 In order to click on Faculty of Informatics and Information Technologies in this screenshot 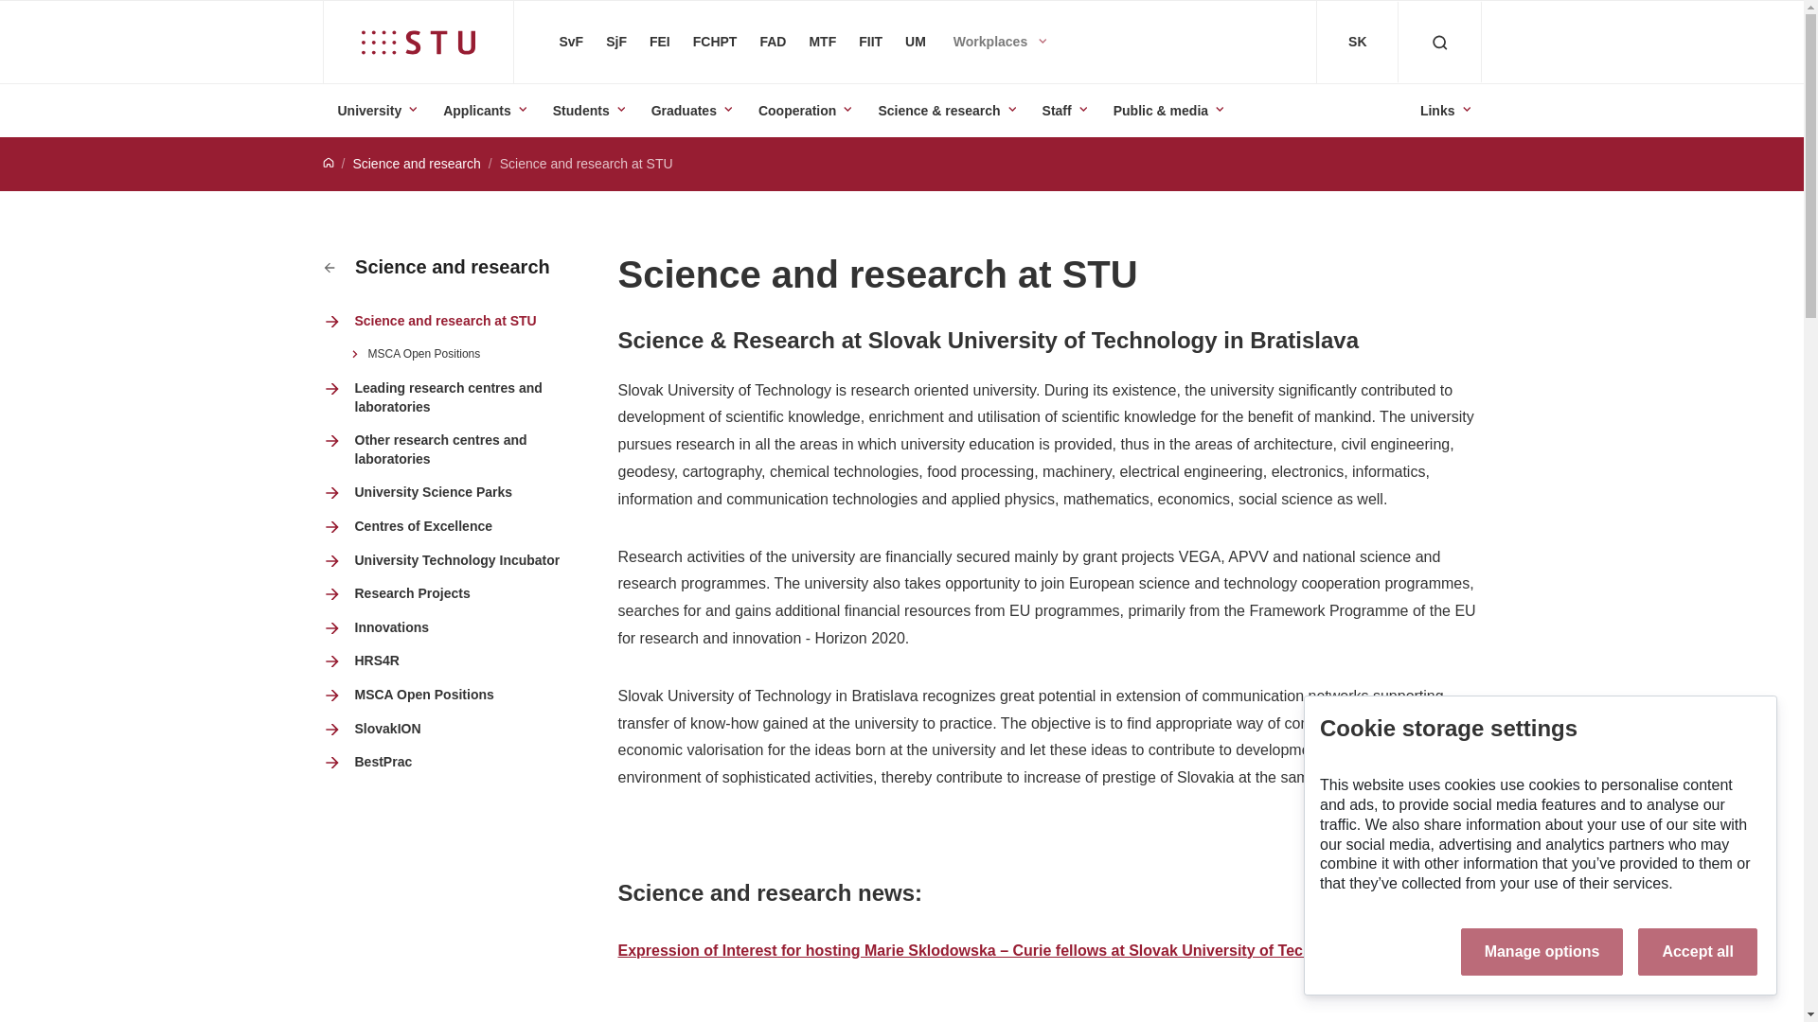, I will do `click(870, 41)`.